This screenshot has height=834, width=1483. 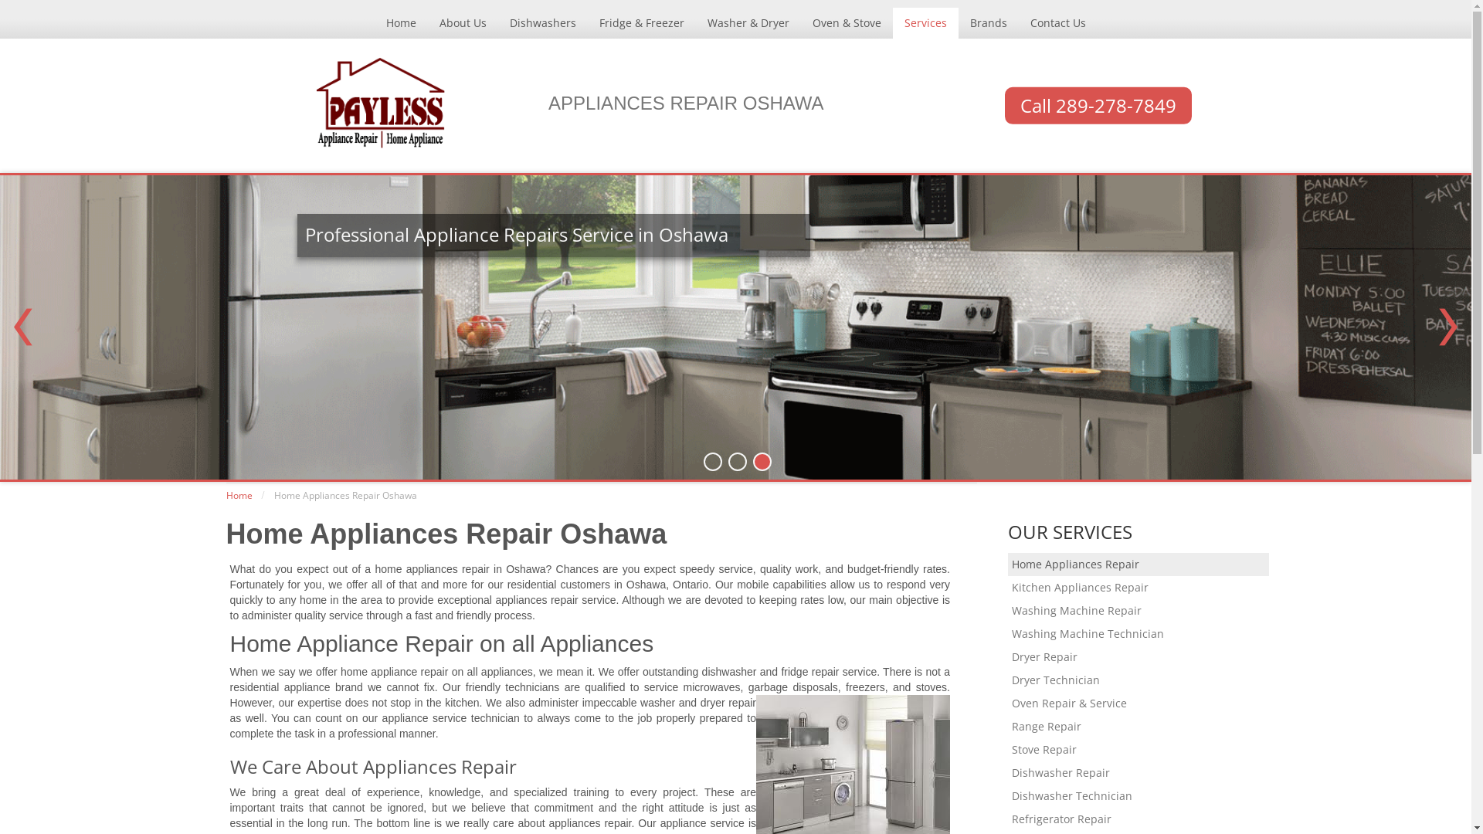 What do you see at coordinates (400, 23) in the screenshot?
I see `Home` at bounding box center [400, 23].